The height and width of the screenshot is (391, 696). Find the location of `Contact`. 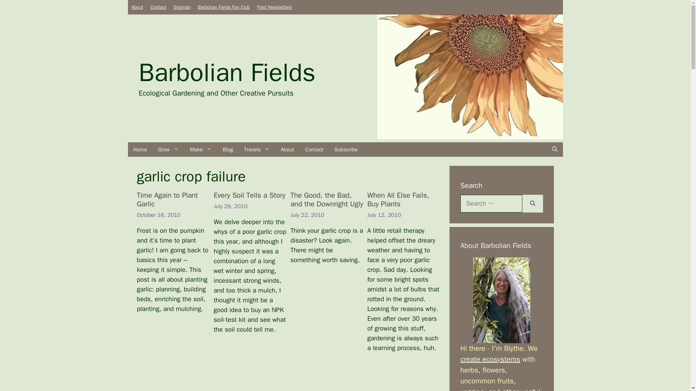

Contact is located at coordinates (158, 7).